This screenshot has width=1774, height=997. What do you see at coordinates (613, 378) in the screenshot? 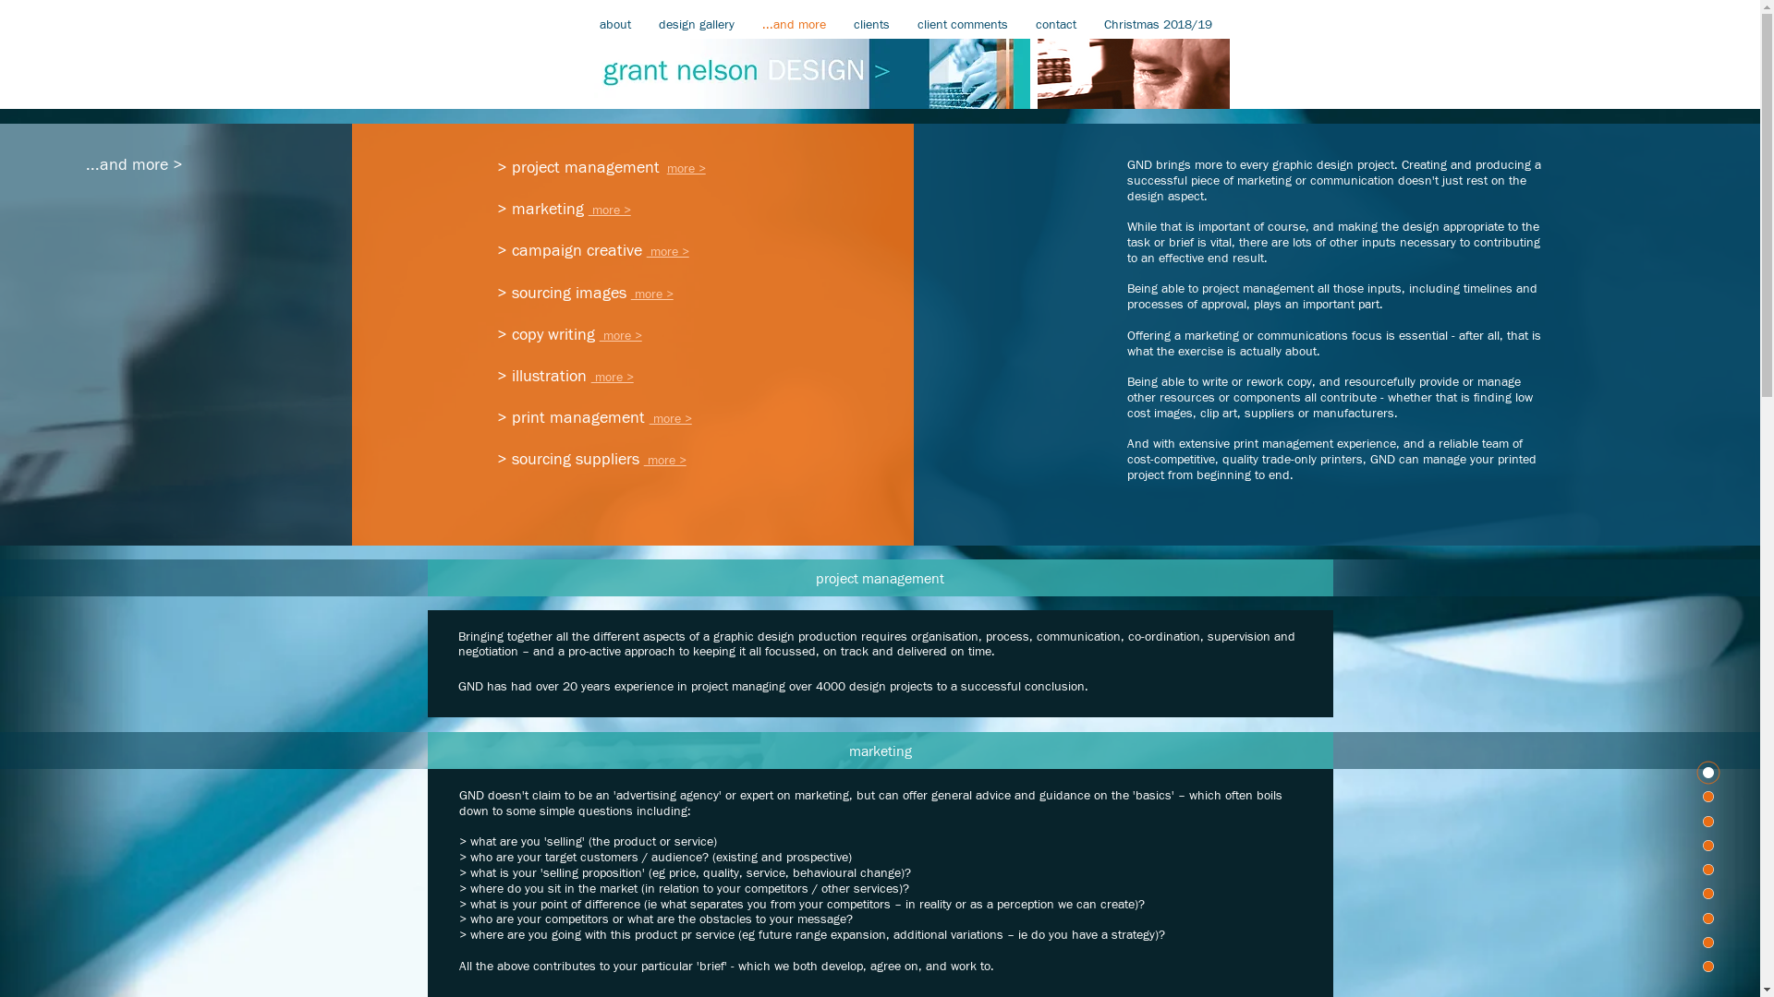
I see ` more >` at bounding box center [613, 378].